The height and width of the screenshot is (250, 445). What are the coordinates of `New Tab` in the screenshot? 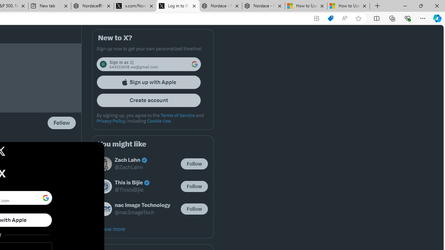 It's located at (378, 6).